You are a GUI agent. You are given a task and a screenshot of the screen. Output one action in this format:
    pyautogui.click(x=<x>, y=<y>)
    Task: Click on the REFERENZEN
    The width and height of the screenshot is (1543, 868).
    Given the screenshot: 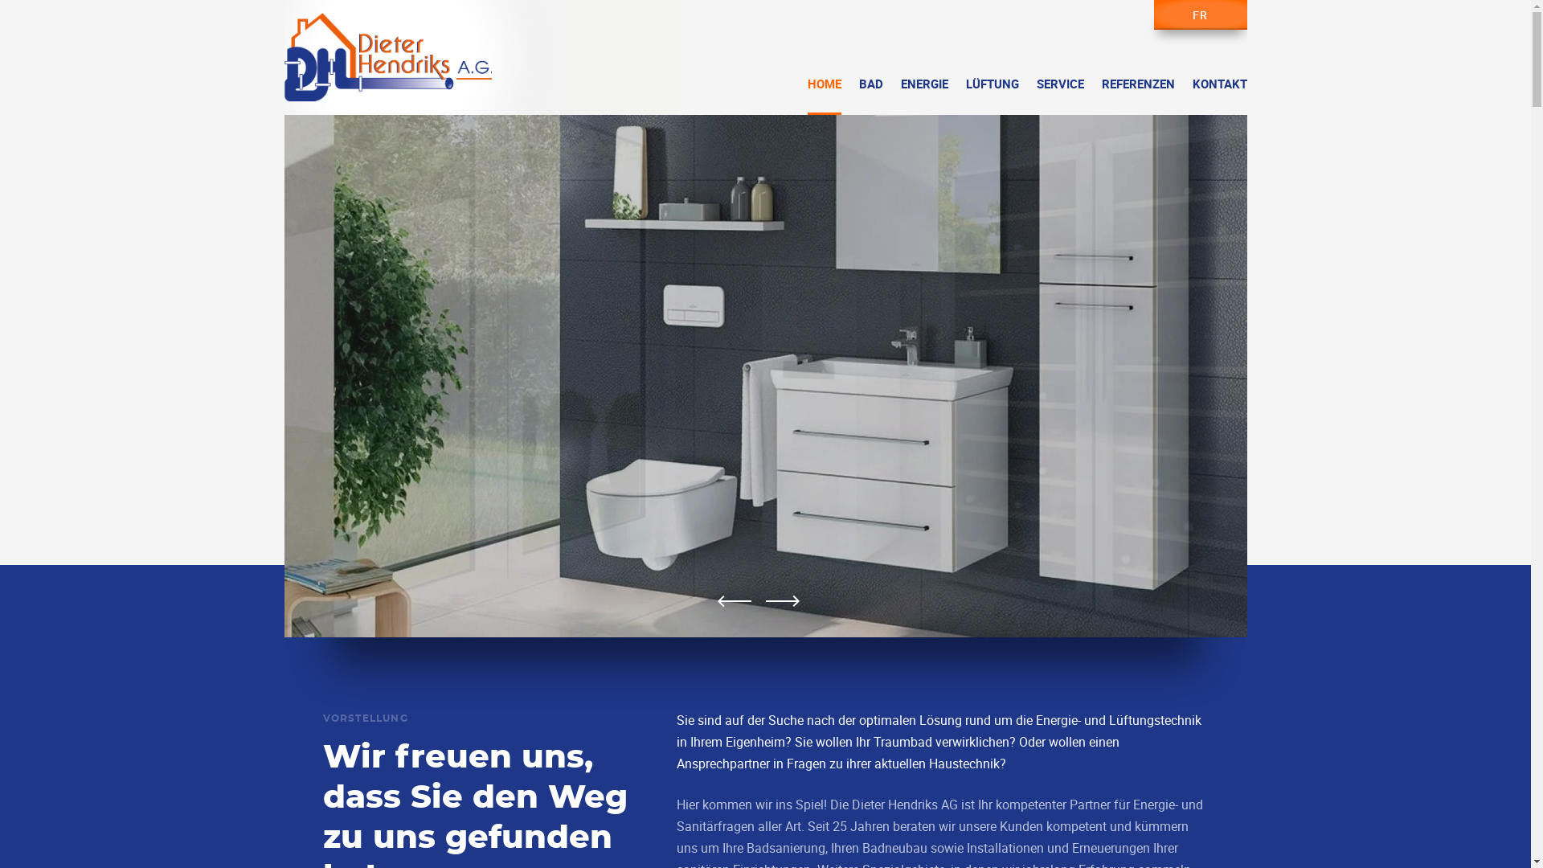 What is the action you would take?
    pyautogui.click(x=1138, y=96)
    